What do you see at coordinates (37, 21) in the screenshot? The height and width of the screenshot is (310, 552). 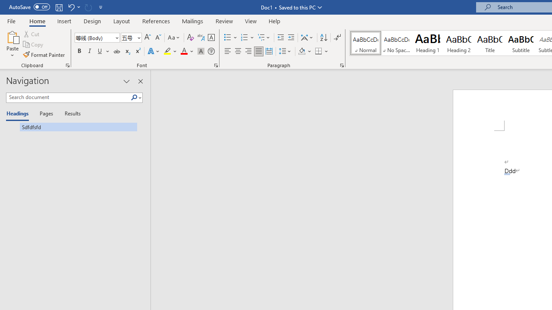 I see `Home` at bounding box center [37, 21].